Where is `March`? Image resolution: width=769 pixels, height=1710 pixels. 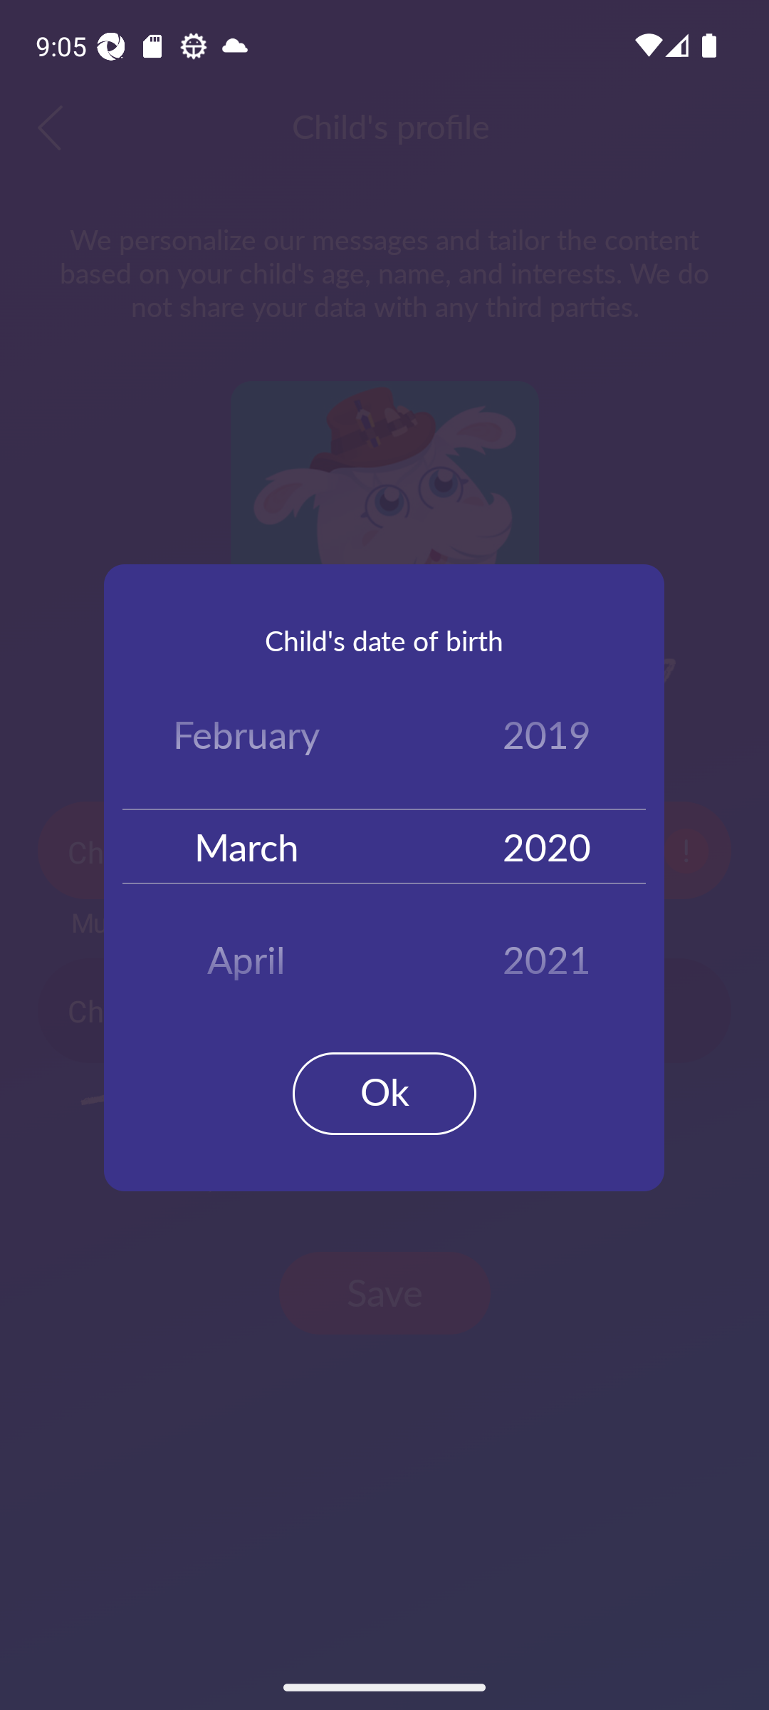
March is located at coordinates (246, 845).